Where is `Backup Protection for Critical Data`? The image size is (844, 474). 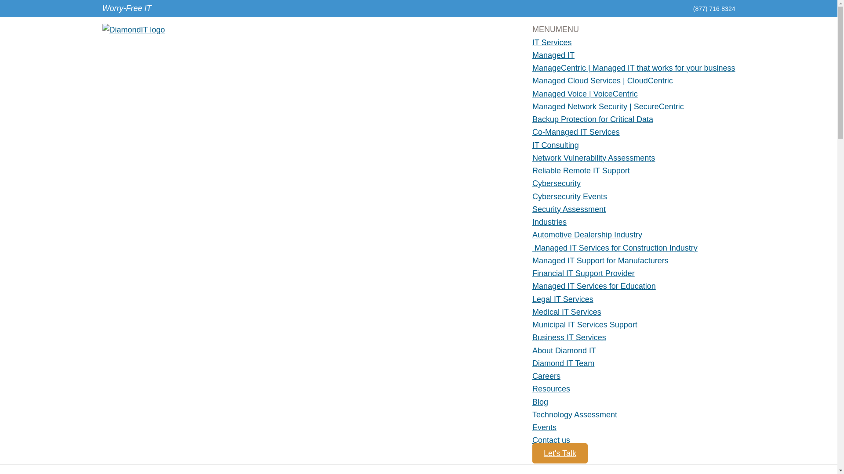
Backup Protection for Critical Data is located at coordinates (593, 119).